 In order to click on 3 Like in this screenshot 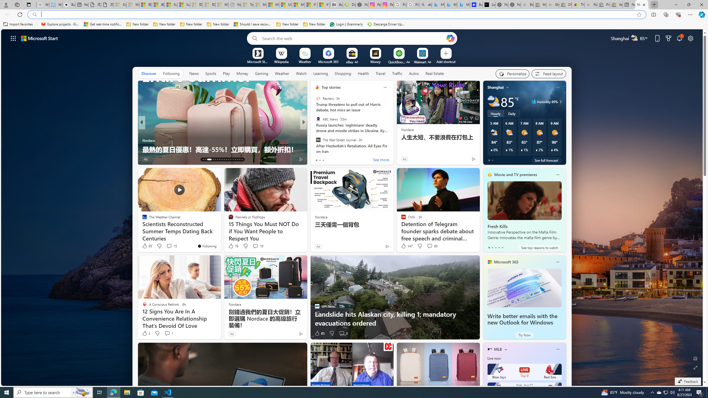, I will do `click(146, 333)`.